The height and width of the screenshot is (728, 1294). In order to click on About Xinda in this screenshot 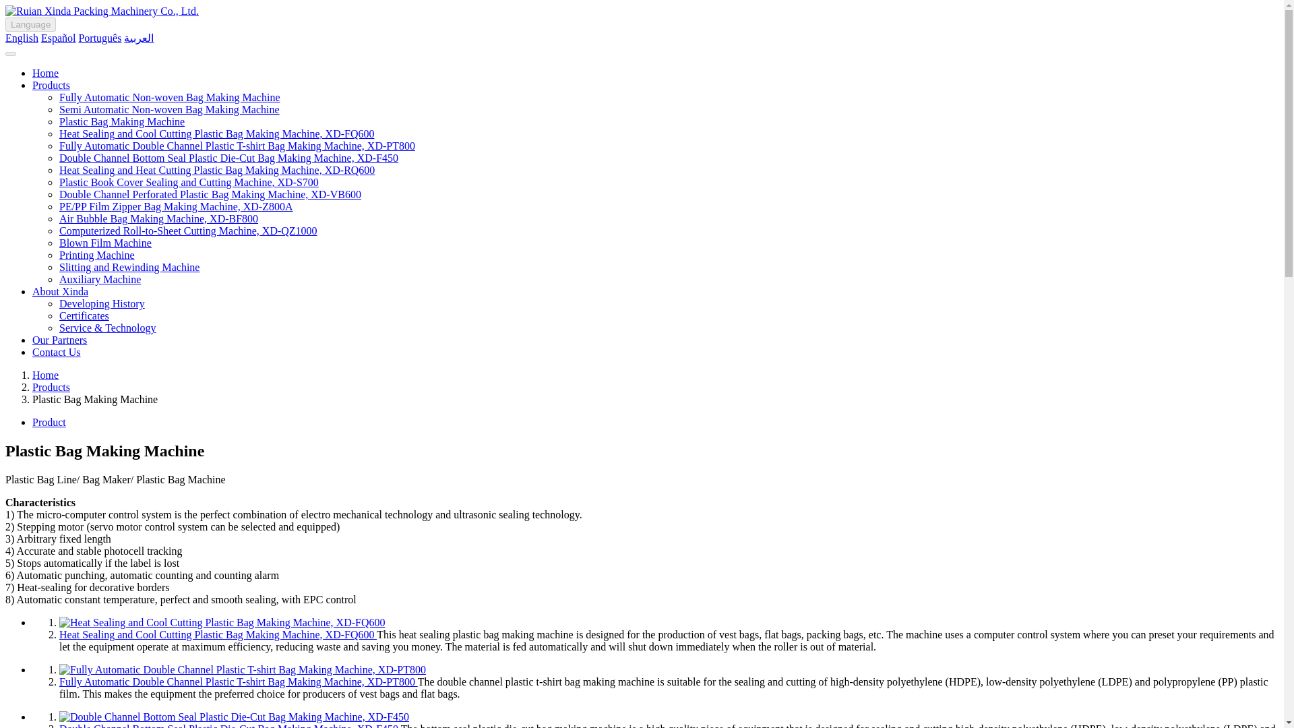, I will do `click(60, 291)`.